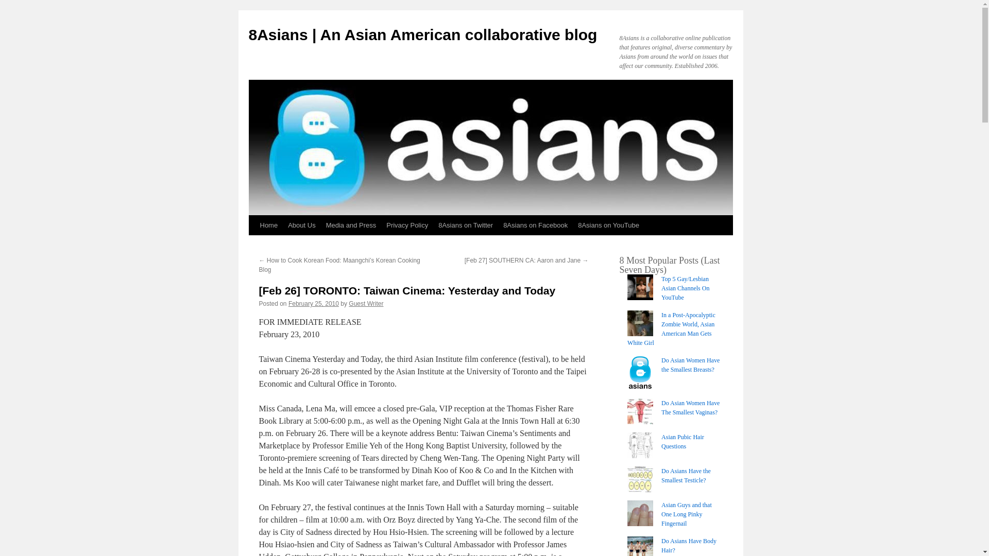 The image size is (989, 556). I want to click on Media and Press, so click(351, 225).